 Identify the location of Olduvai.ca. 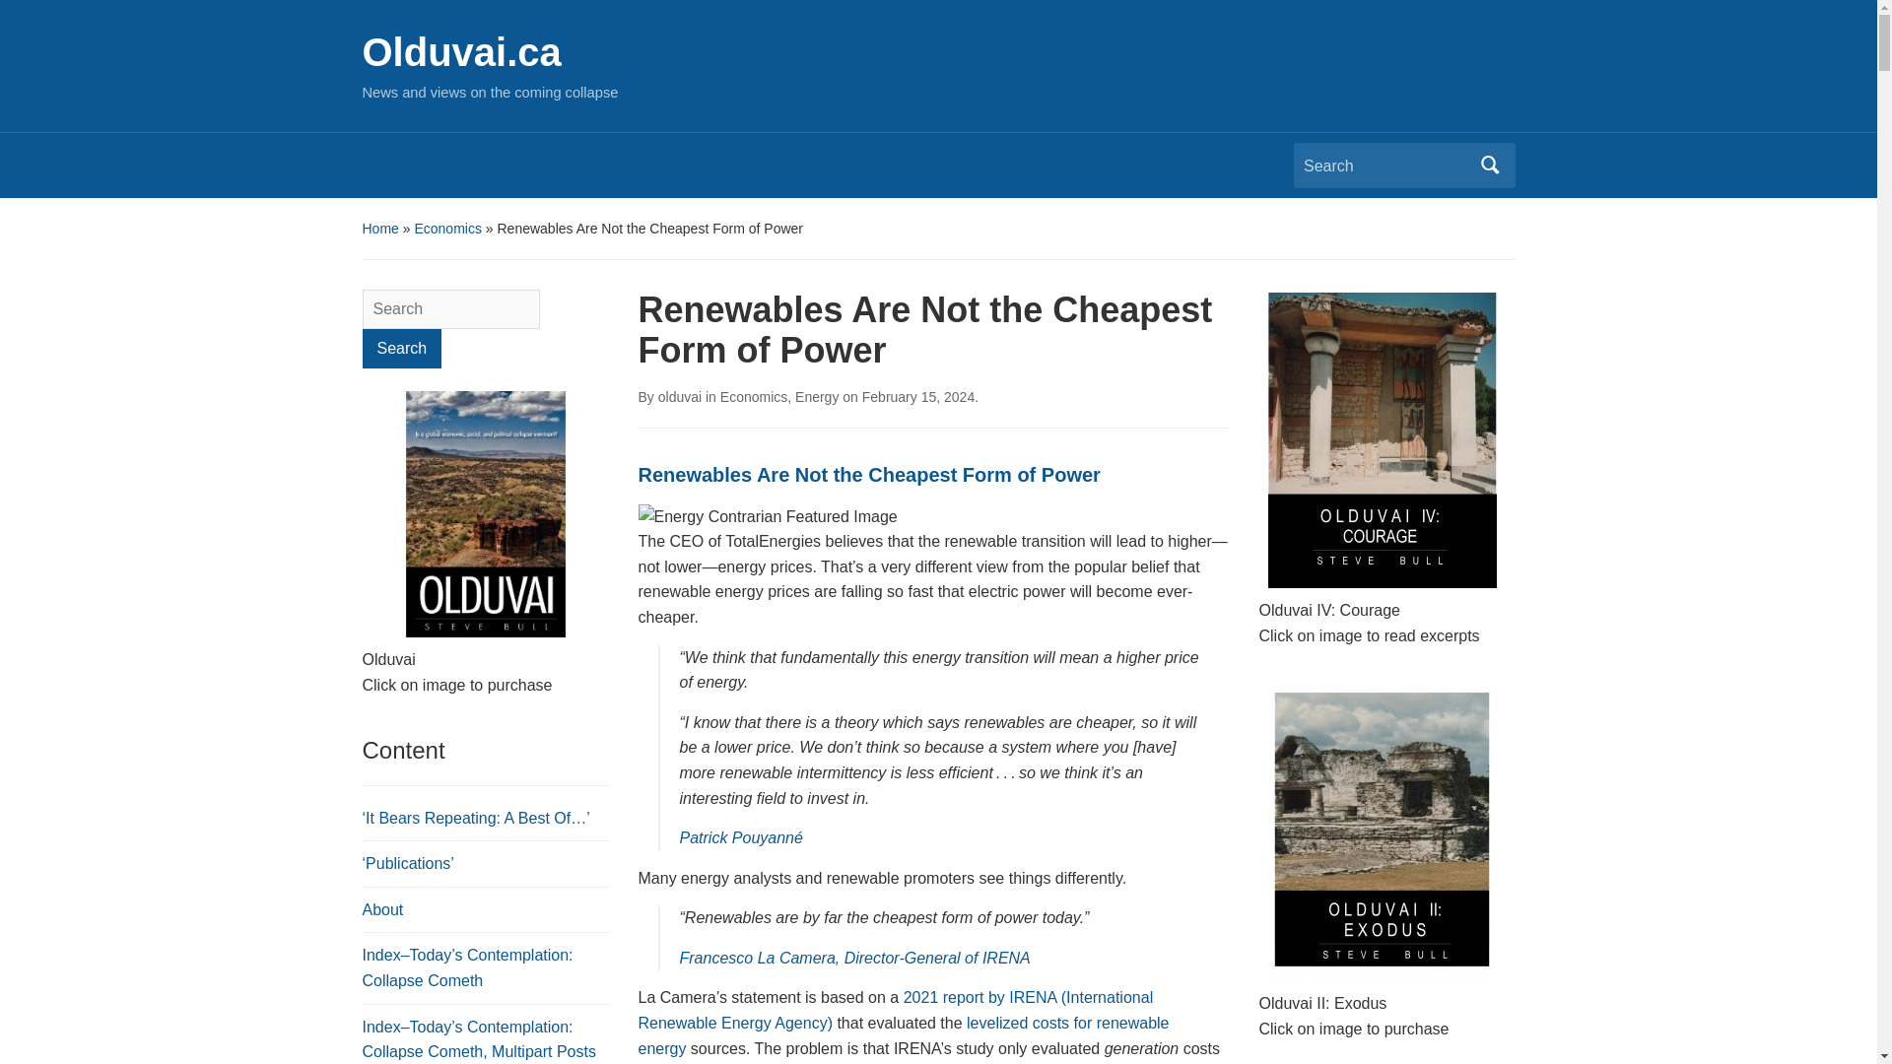
(462, 51).